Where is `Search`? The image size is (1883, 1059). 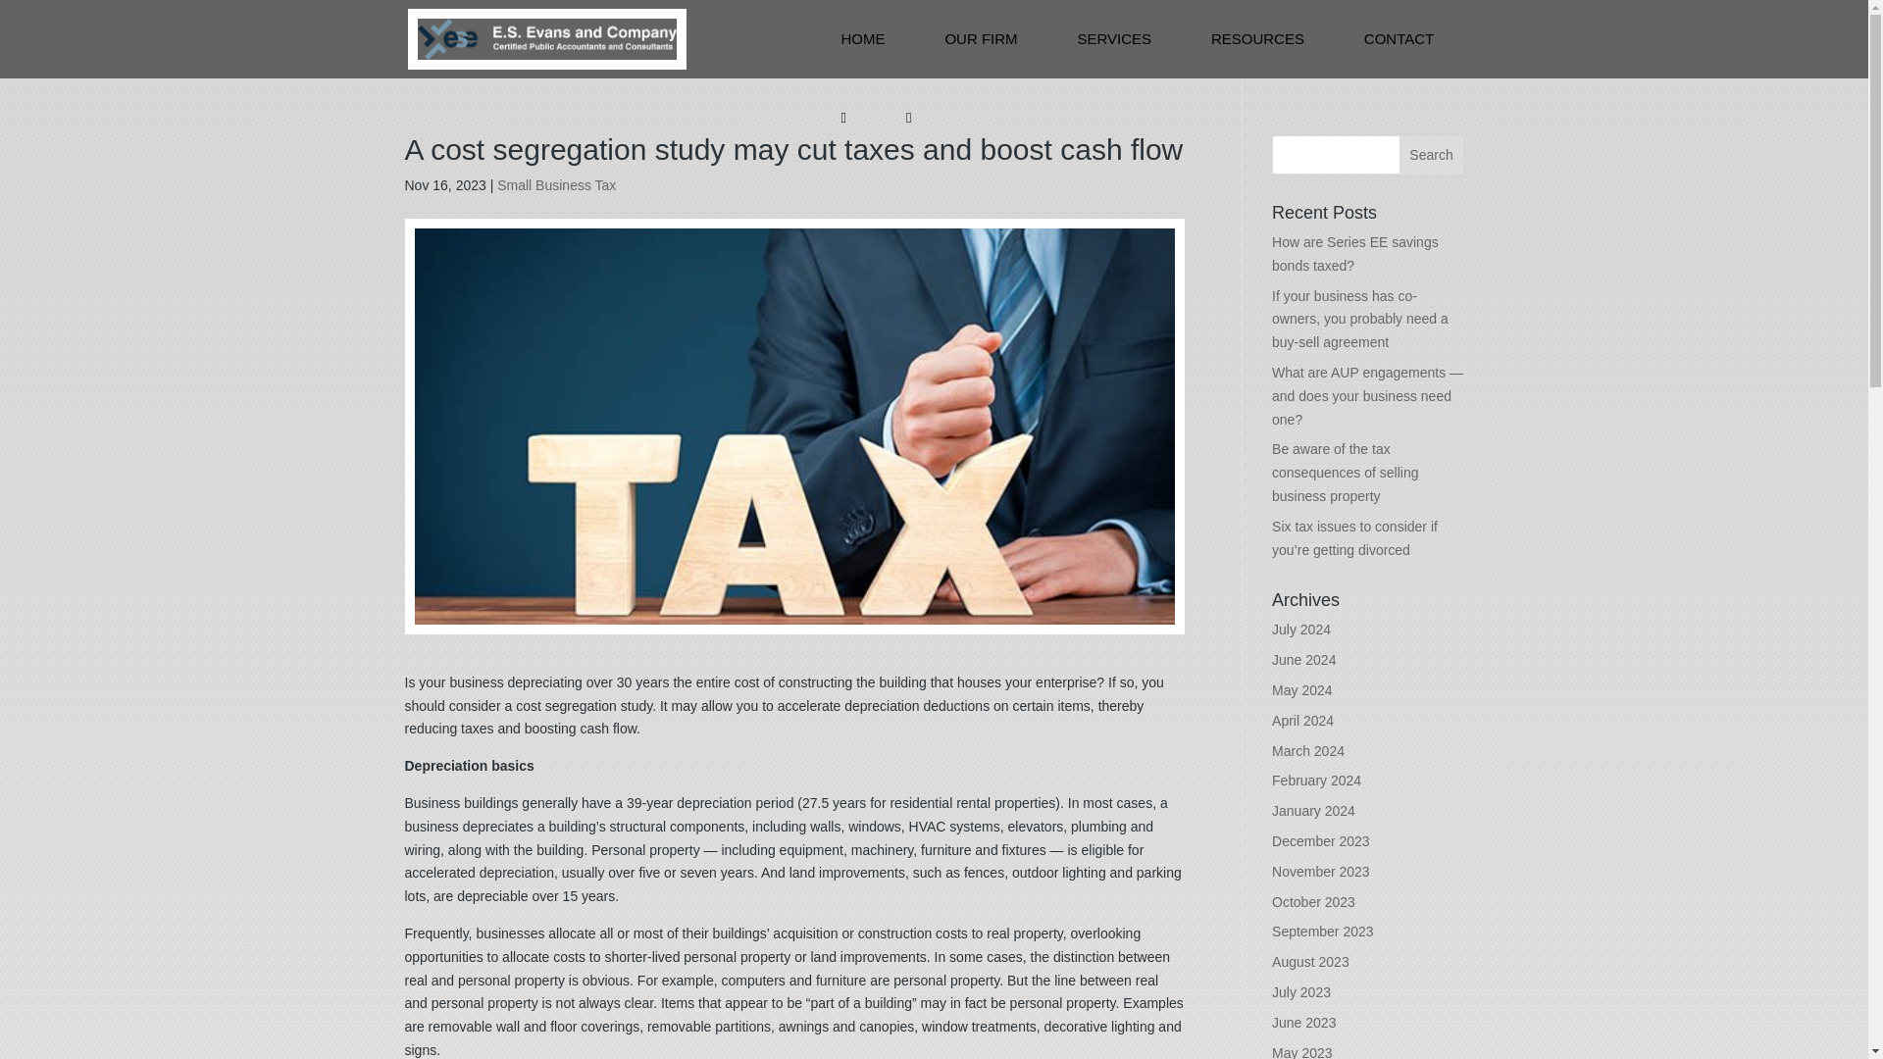
Search is located at coordinates (1432, 155).